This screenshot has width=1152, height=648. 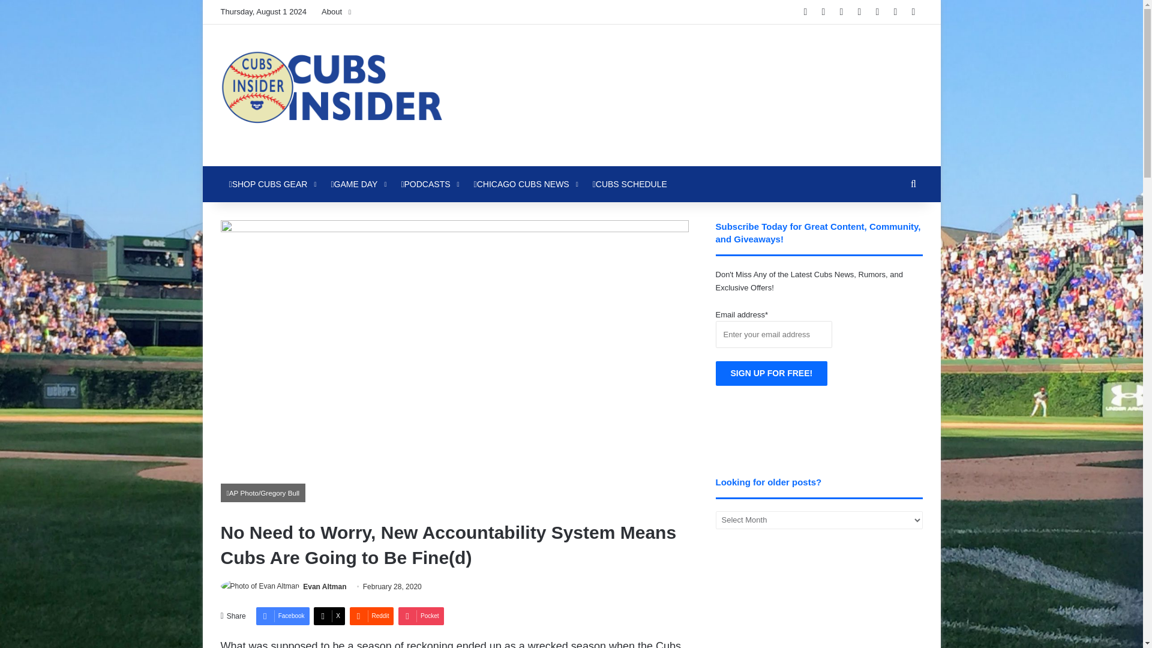 I want to click on PODCASTS, so click(x=428, y=184).